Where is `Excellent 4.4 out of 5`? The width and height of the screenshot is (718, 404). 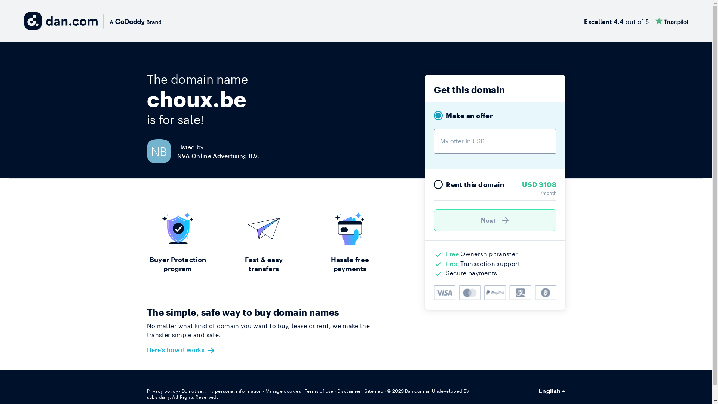
Excellent 4.4 out of 5 is located at coordinates (636, 21).